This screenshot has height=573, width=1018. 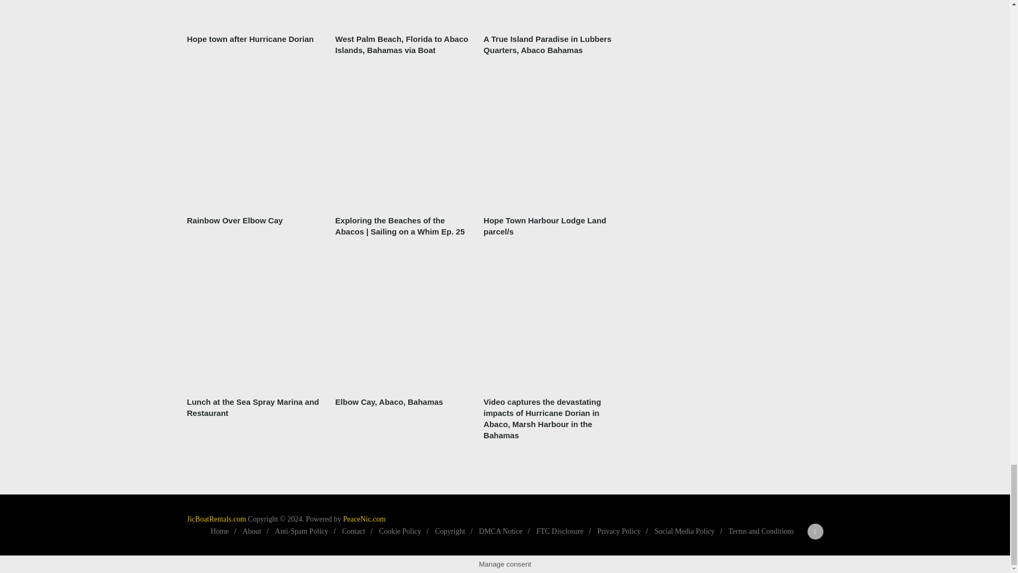 What do you see at coordinates (551, 13) in the screenshot?
I see `A True Island Paradise in Lubbers Quarters, Abaco Bahamas` at bounding box center [551, 13].